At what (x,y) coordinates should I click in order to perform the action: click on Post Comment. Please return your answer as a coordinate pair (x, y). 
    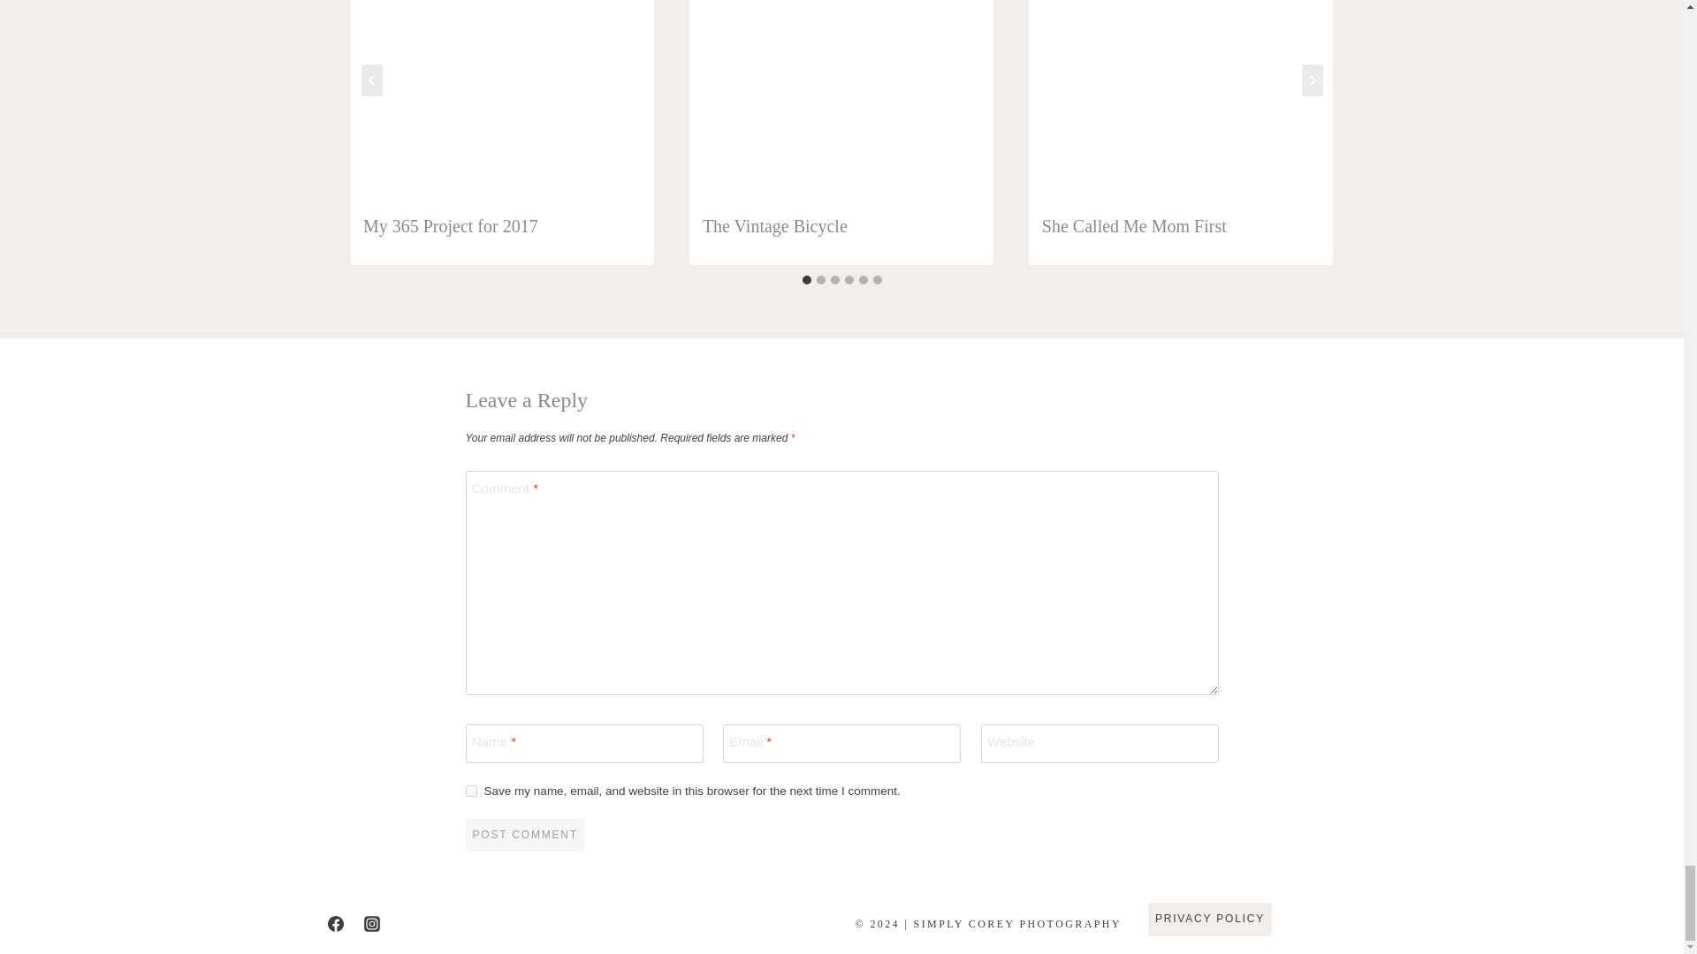
    Looking at the image, I should click on (524, 836).